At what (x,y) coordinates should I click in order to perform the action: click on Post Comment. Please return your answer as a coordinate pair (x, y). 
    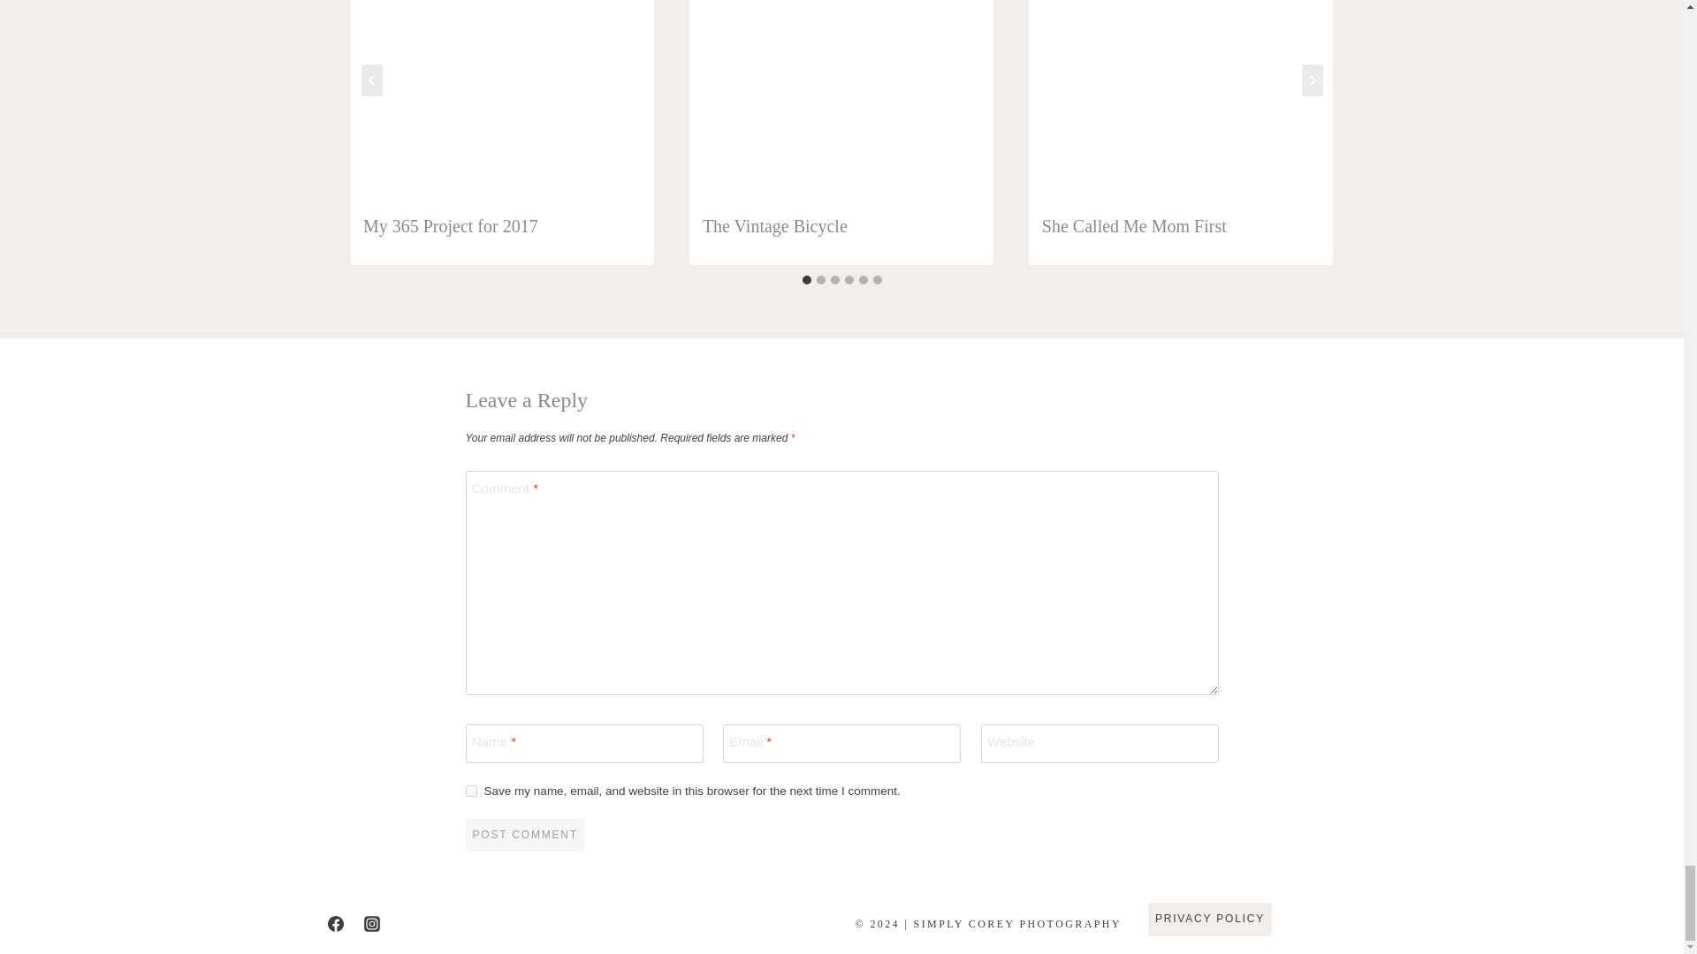
    Looking at the image, I should click on (524, 836).